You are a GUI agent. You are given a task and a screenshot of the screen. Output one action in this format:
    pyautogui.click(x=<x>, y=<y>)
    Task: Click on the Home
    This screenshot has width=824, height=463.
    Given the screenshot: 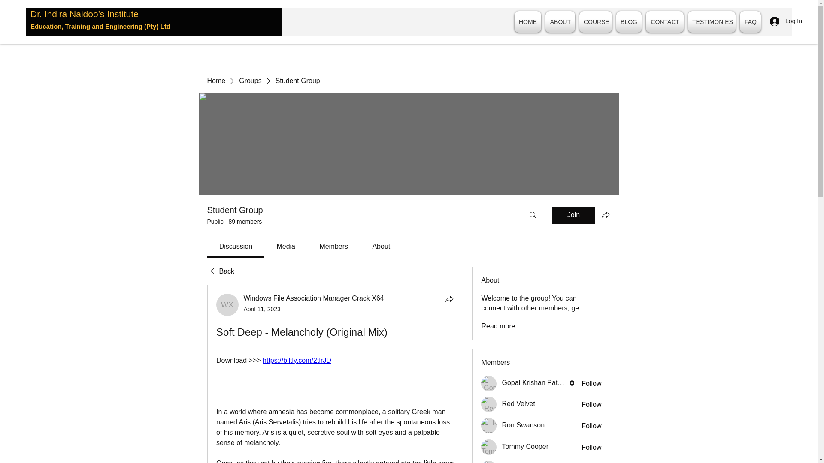 What is the action you would take?
    pyautogui.click(x=215, y=81)
    